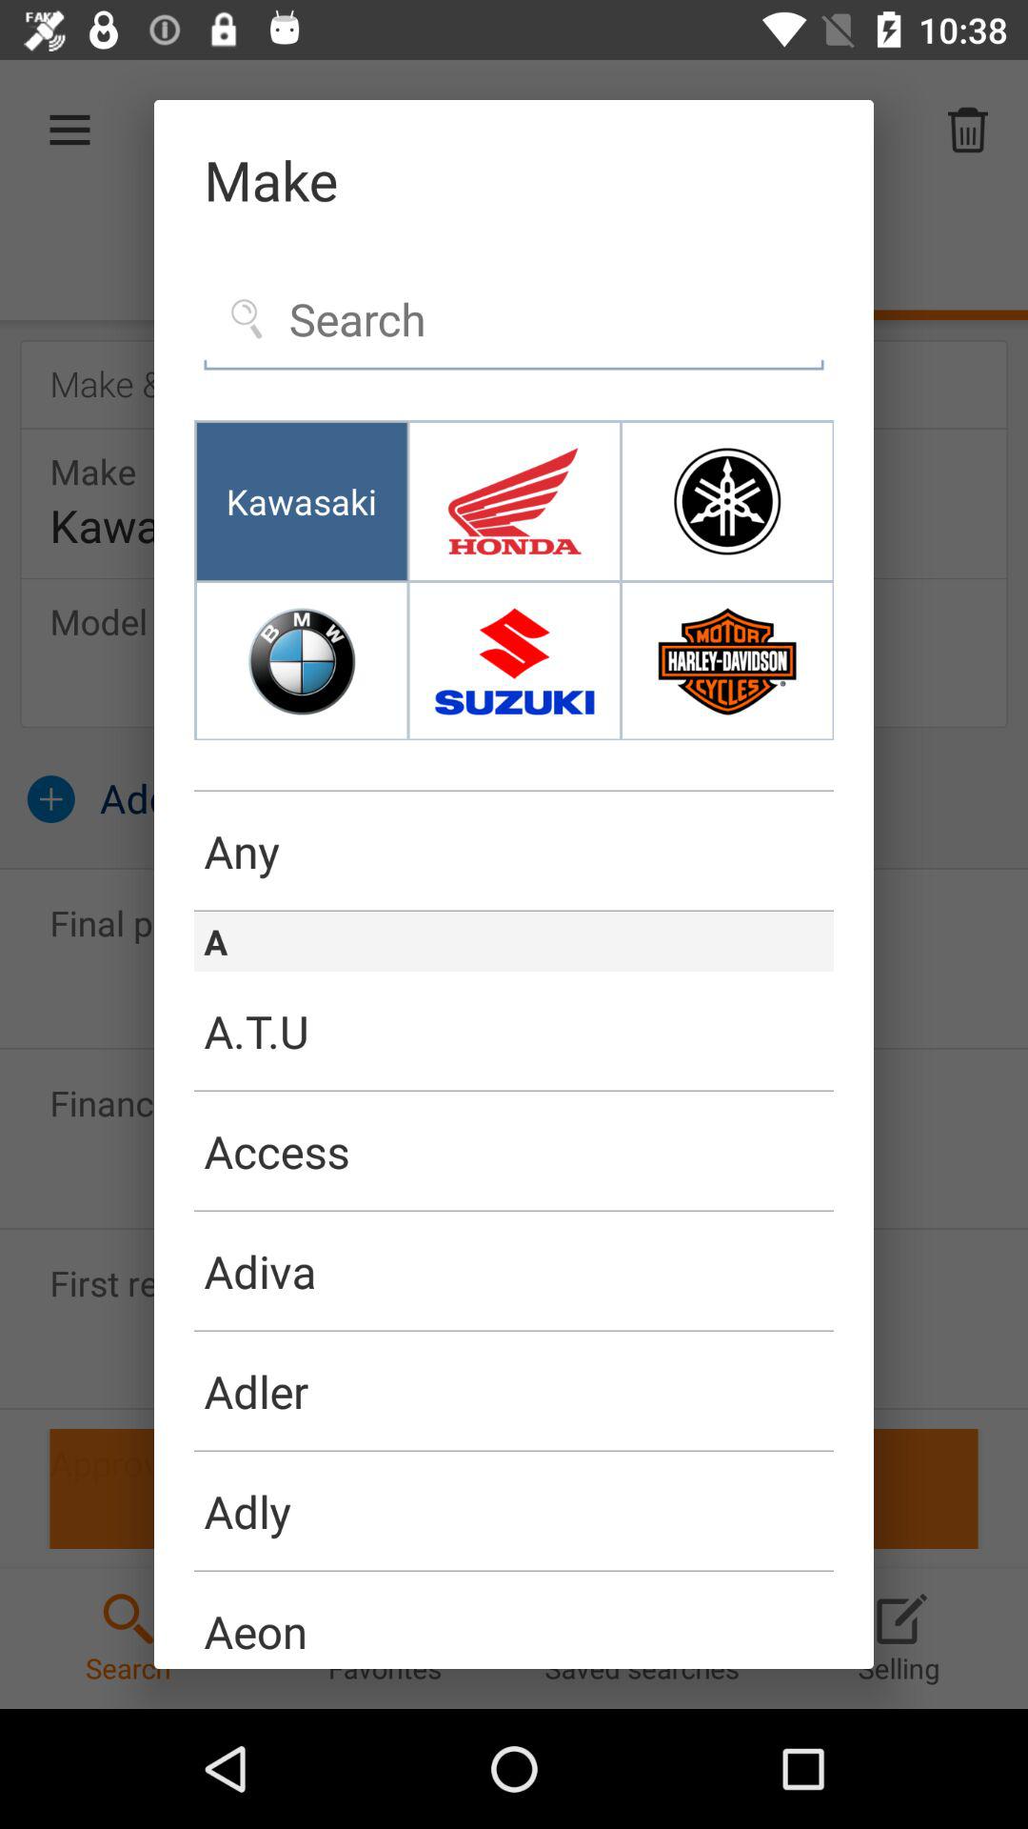 The height and width of the screenshot is (1829, 1028). Describe the element at coordinates (514, 791) in the screenshot. I see `choose the item above the any item` at that location.